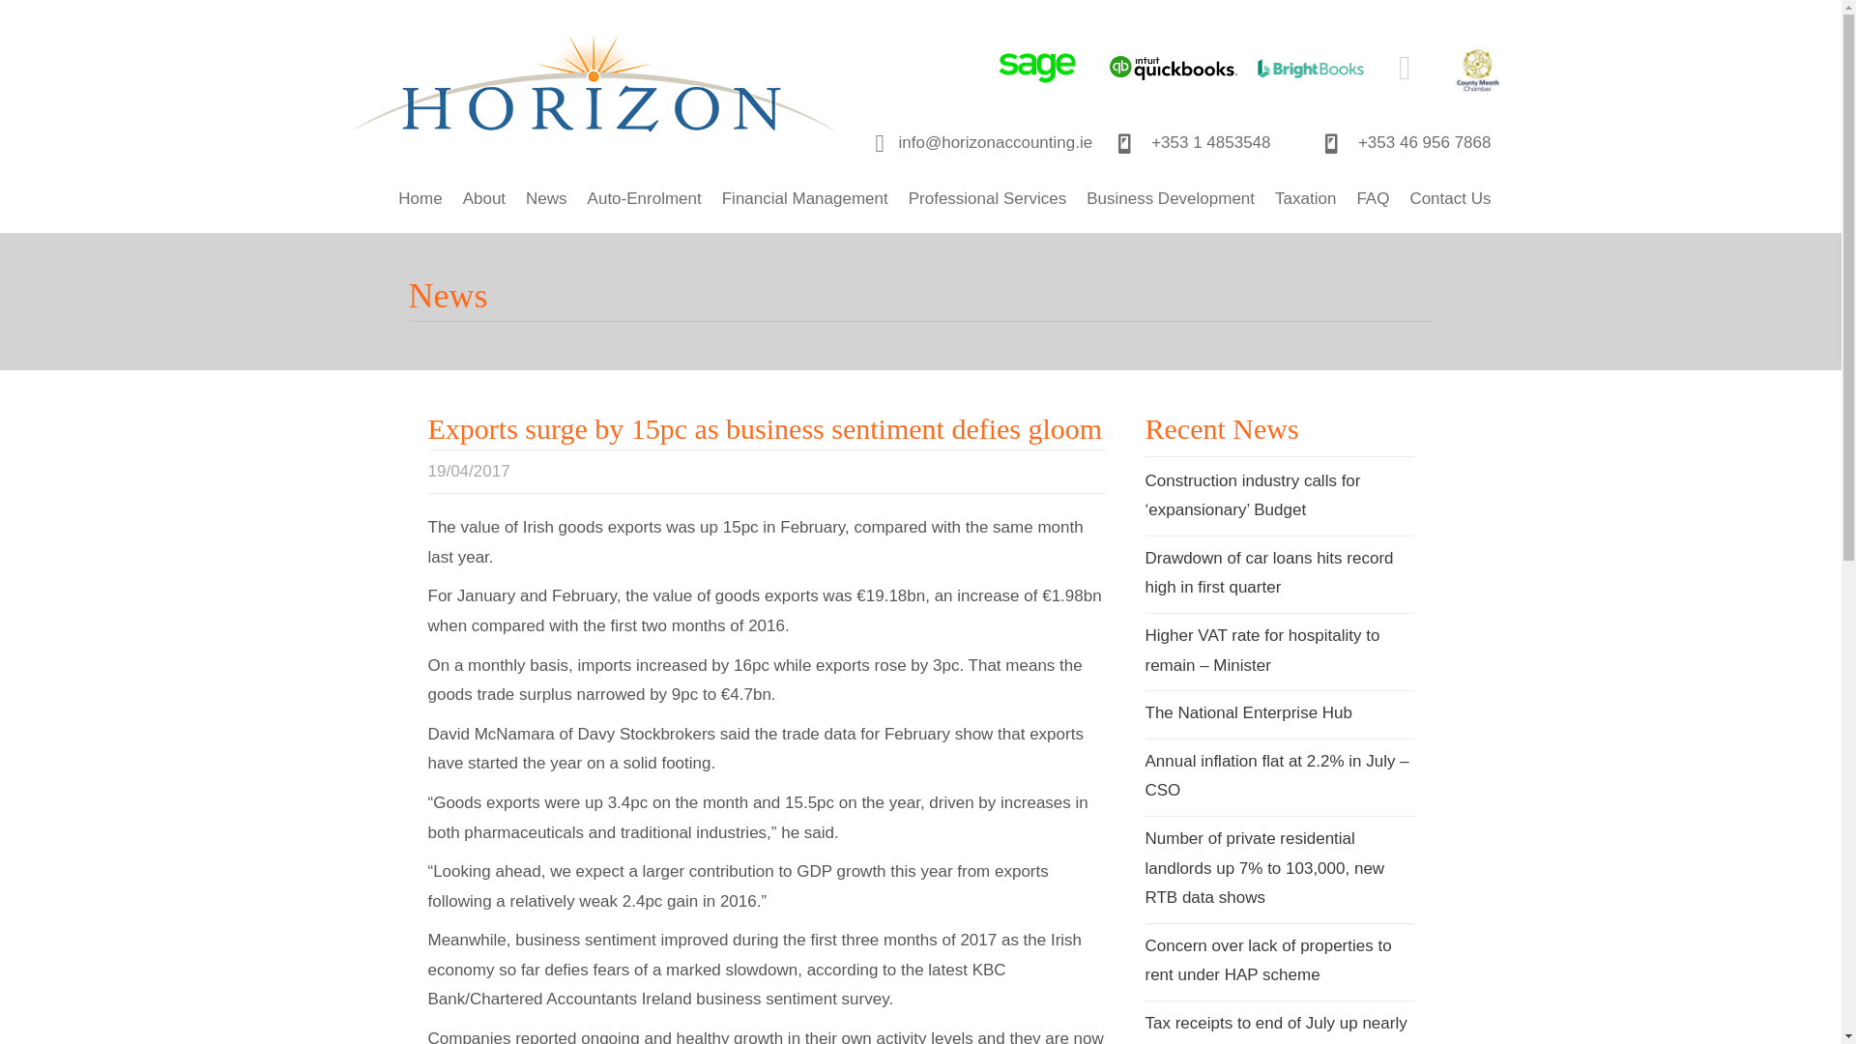  Describe the element at coordinates (805, 199) in the screenshot. I see `Financial Management` at that location.